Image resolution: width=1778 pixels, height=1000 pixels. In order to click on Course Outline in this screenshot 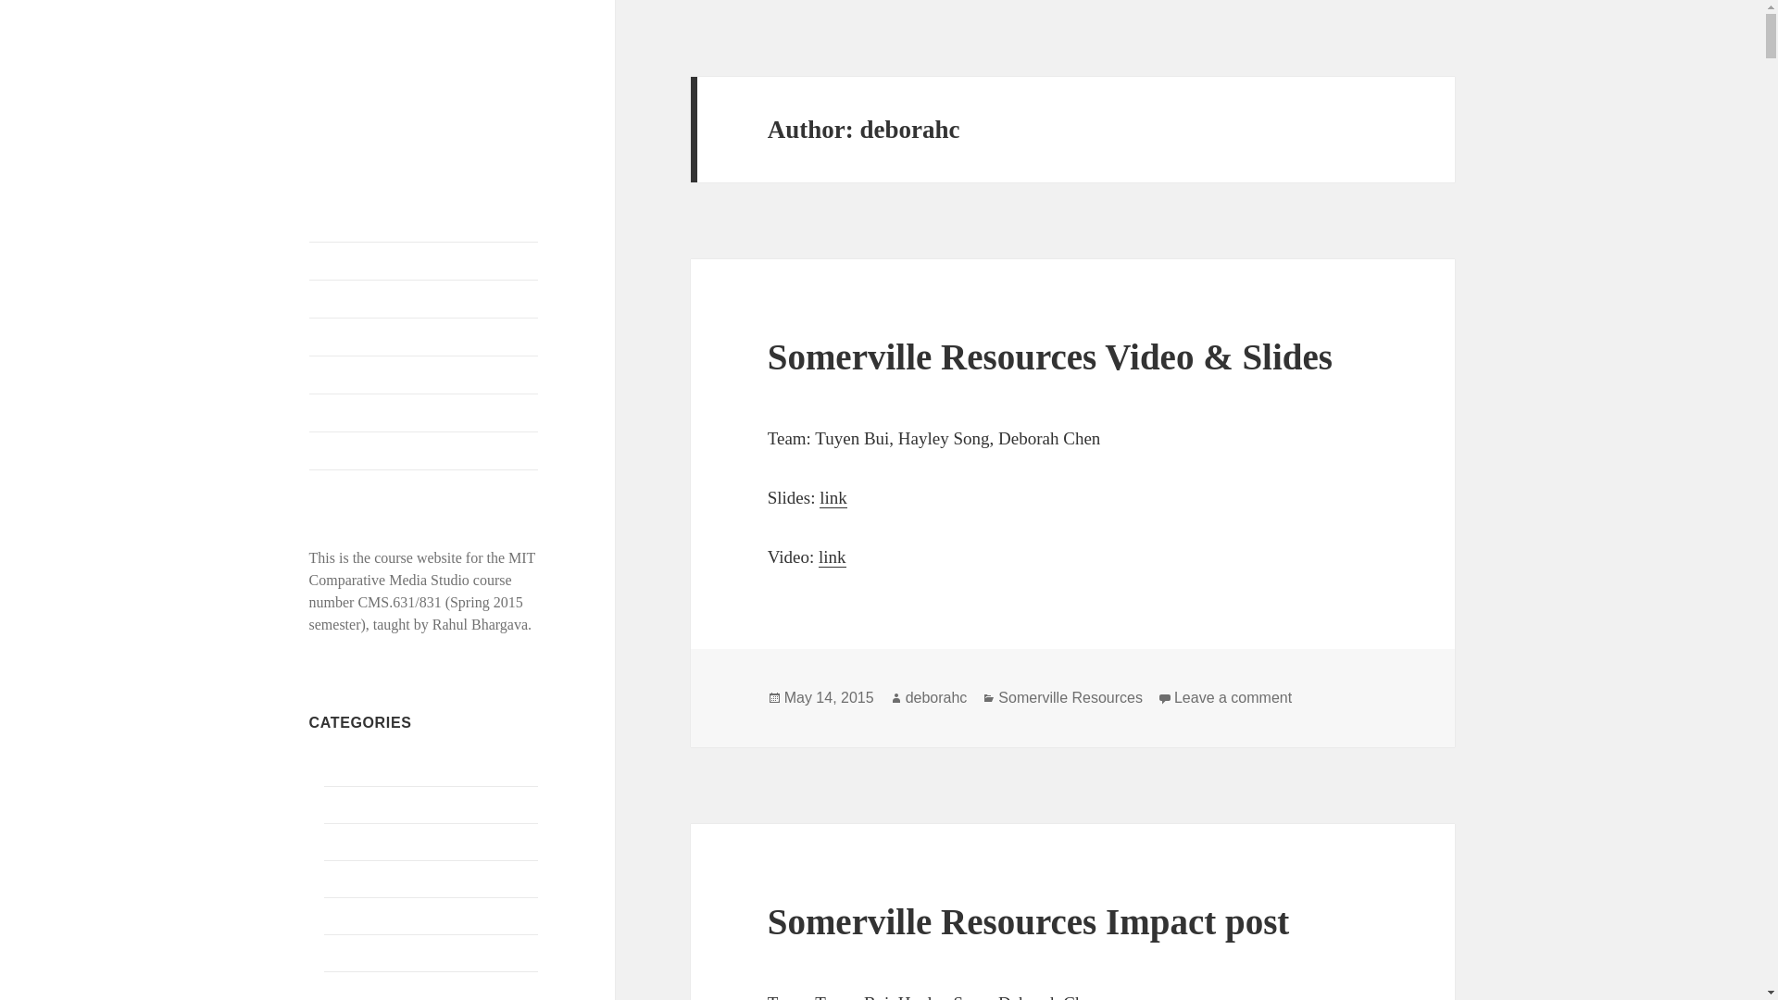, I will do `click(424, 299)`.